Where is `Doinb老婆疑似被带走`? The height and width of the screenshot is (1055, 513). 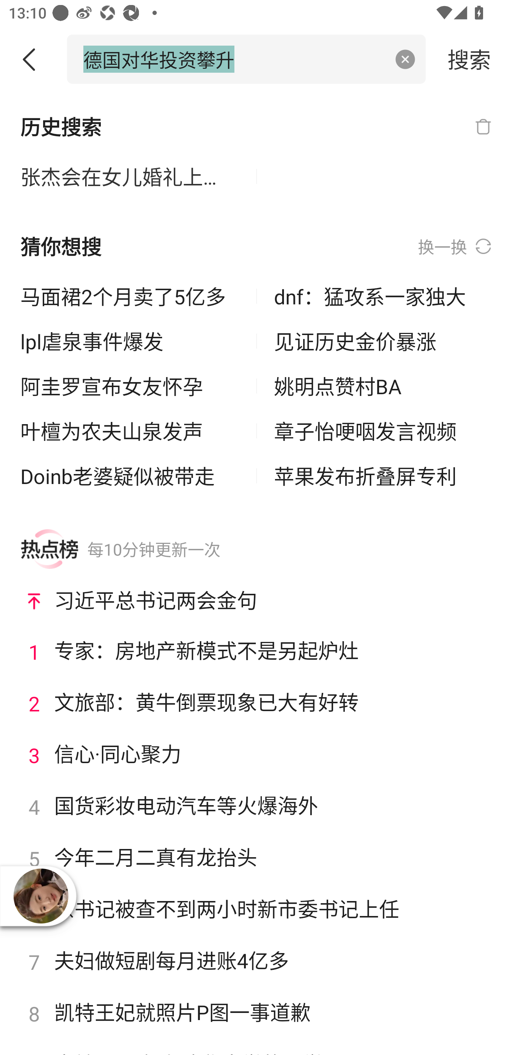 Doinb老婆疑似被带走 is located at coordinates (130, 475).